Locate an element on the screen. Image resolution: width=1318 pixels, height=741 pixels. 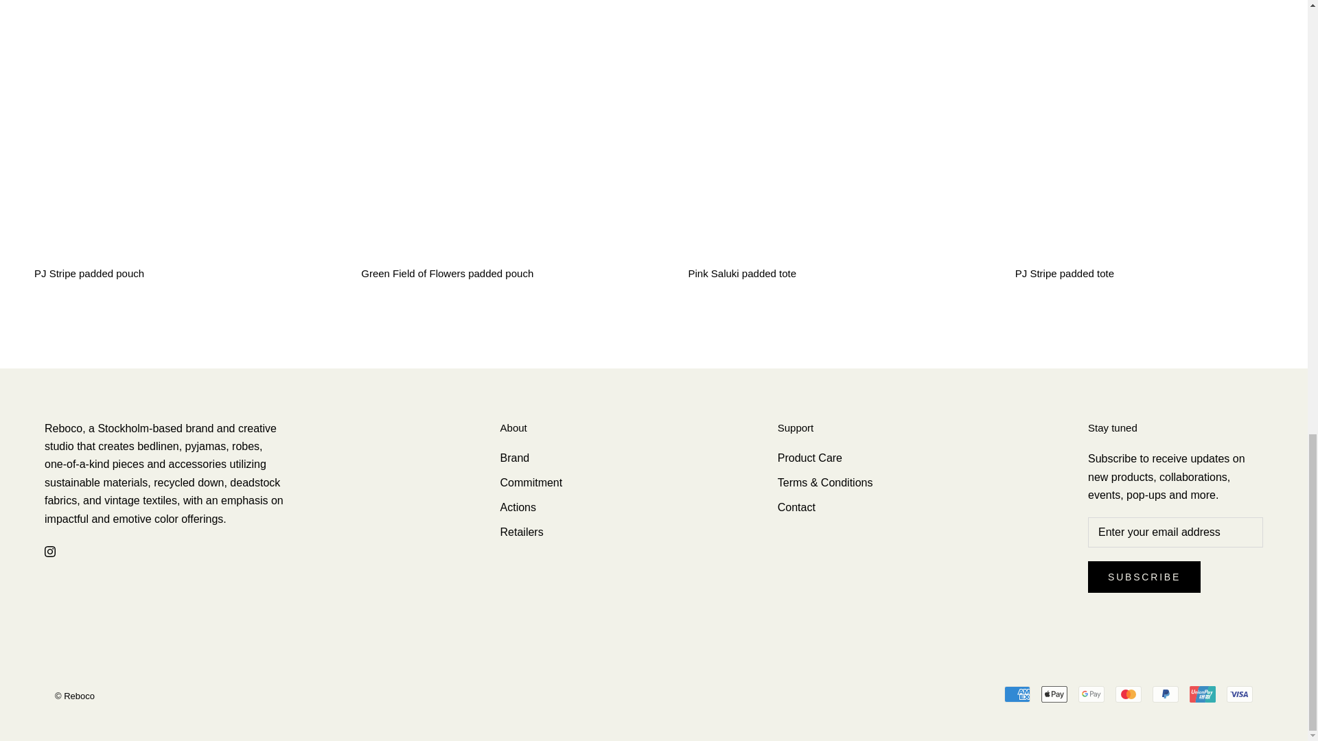
Visa is located at coordinates (1240, 694).